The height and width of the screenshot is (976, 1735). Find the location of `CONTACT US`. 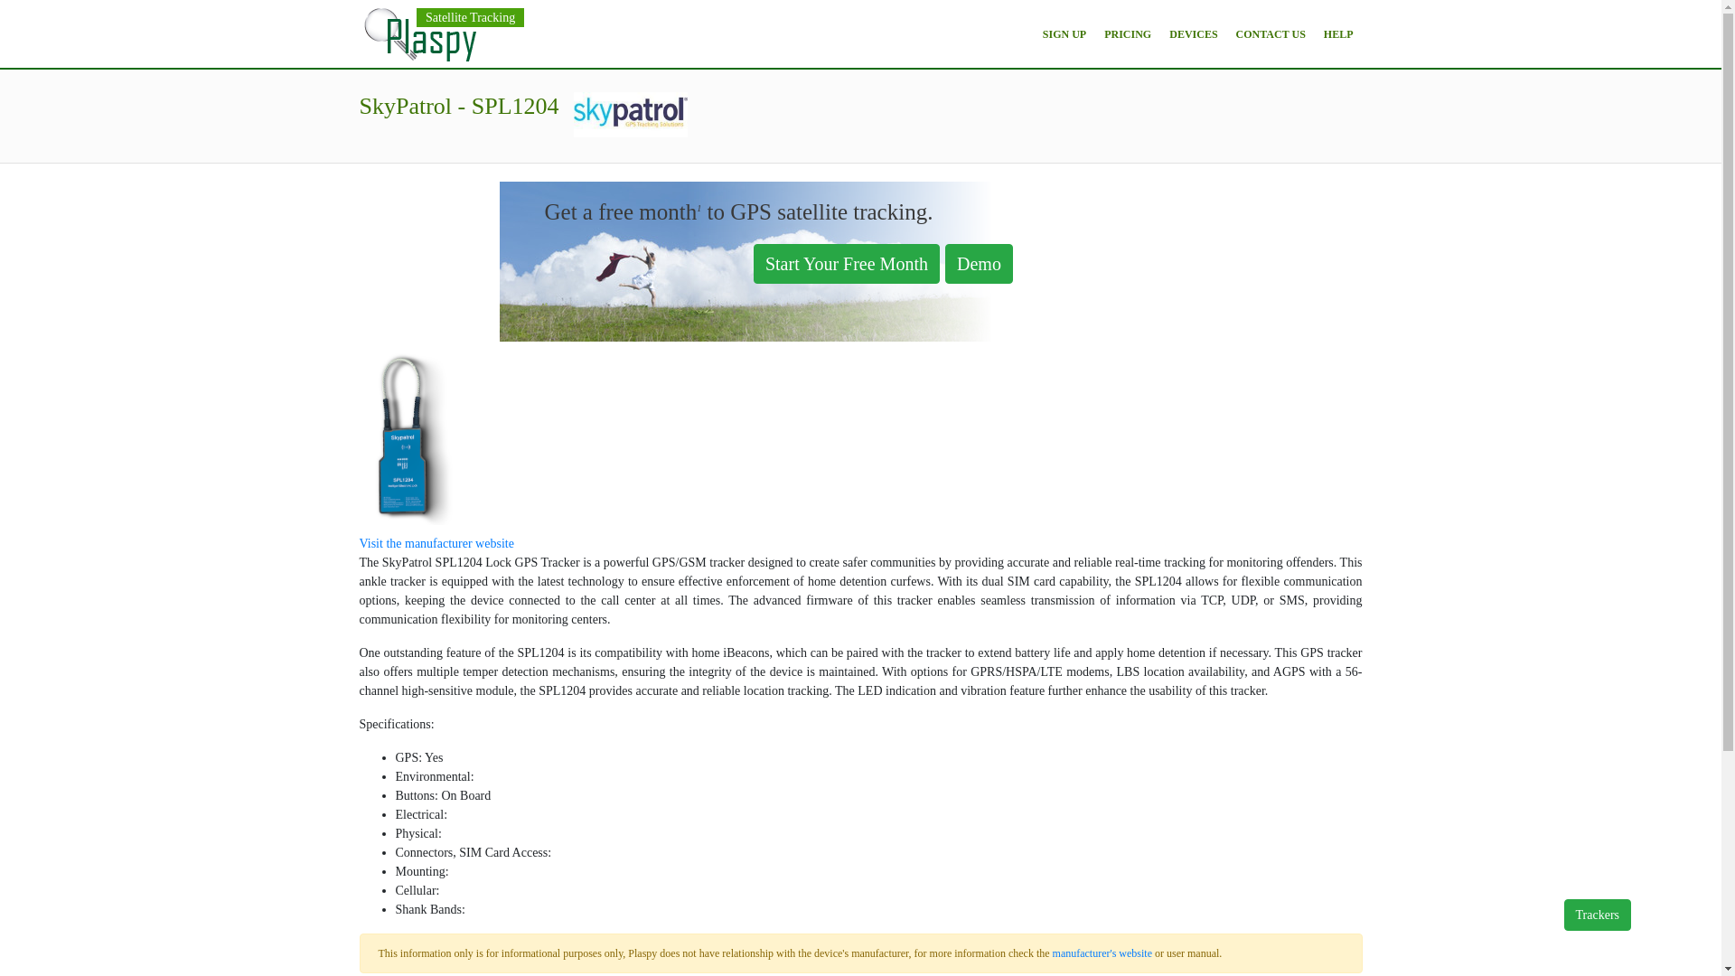

CONTACT US is located at coordinates (1271, 33).